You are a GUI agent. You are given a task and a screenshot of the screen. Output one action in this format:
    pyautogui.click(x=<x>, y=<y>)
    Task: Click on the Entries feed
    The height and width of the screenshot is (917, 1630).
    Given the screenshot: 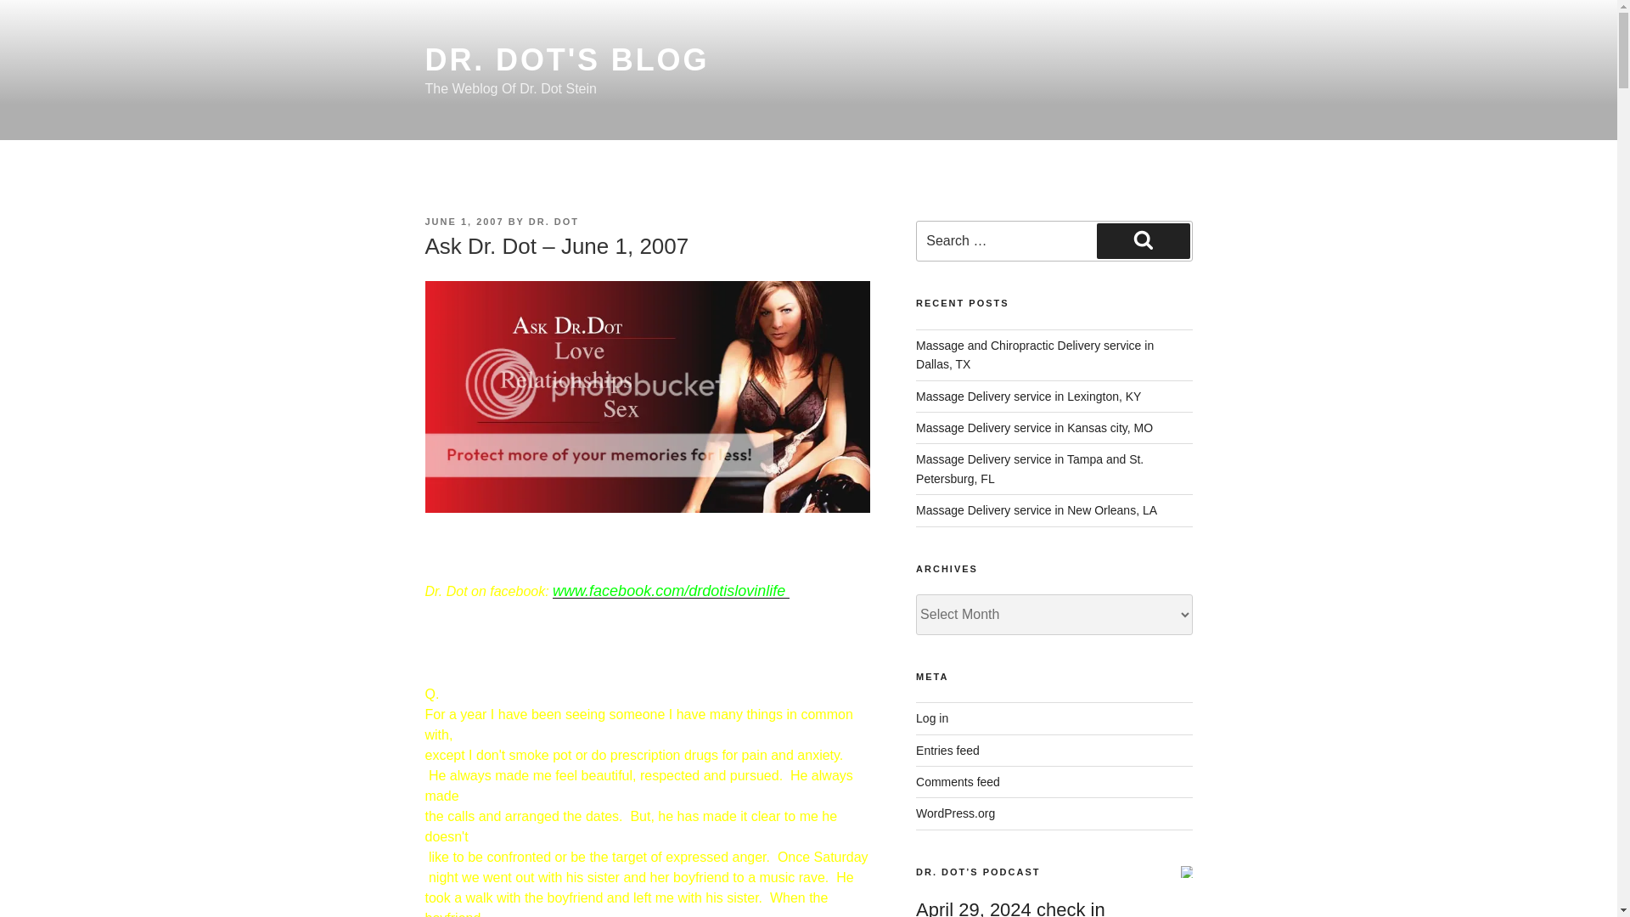 What is the action you would take?
    pyautogui.click(x=947, y=751)
    